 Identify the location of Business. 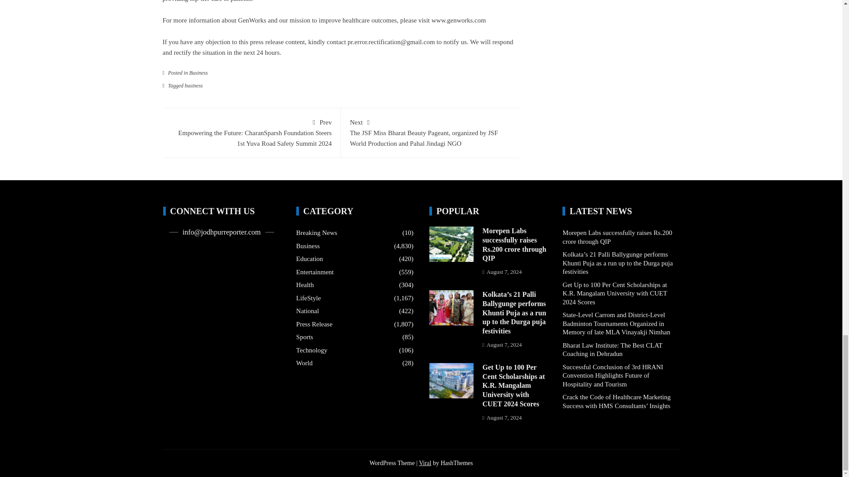
(199, 72).